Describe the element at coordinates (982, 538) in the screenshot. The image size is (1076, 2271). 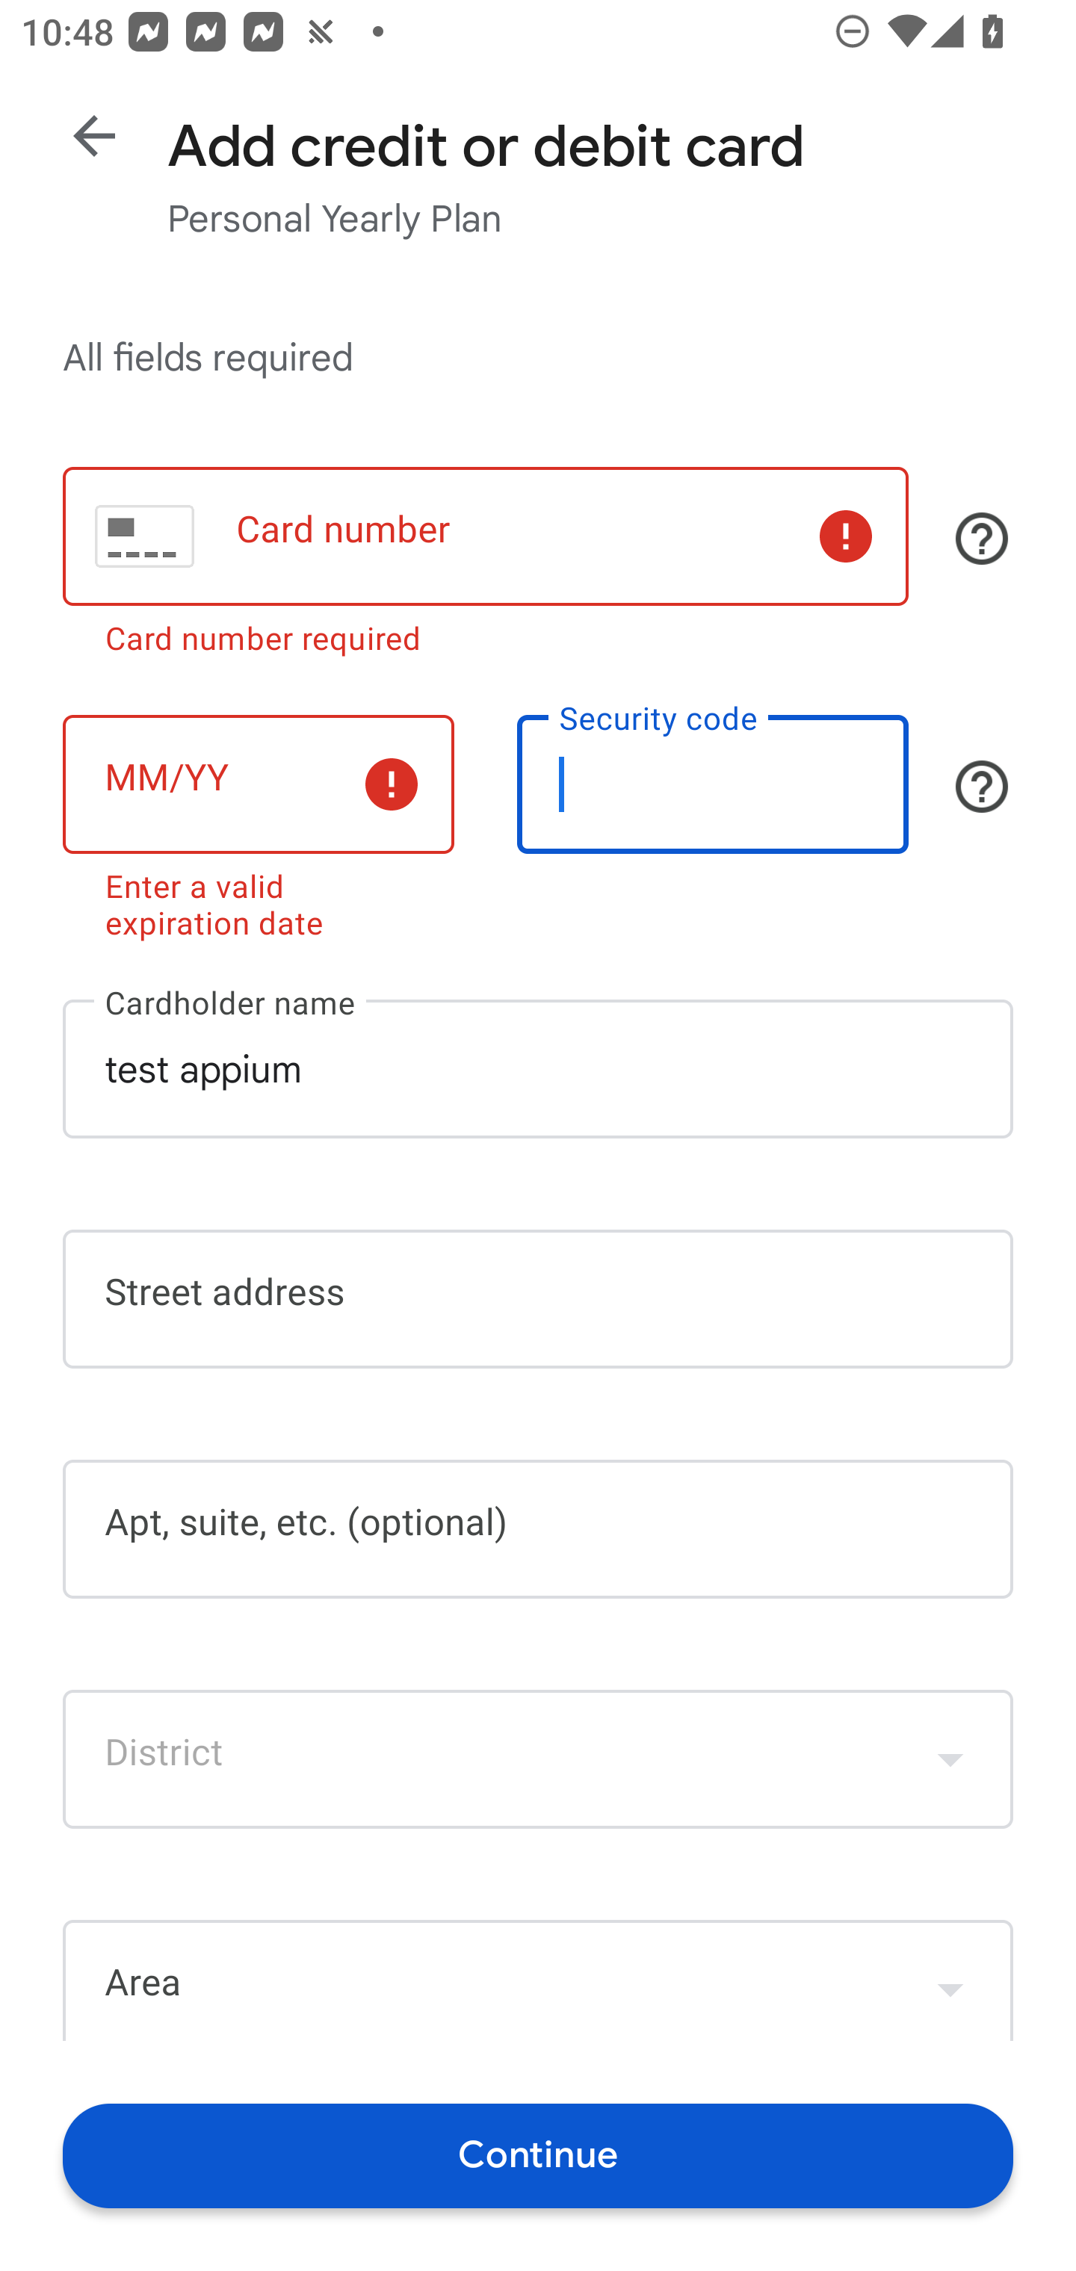
I see `Button, shows cards that are accepted for payment` at that location.